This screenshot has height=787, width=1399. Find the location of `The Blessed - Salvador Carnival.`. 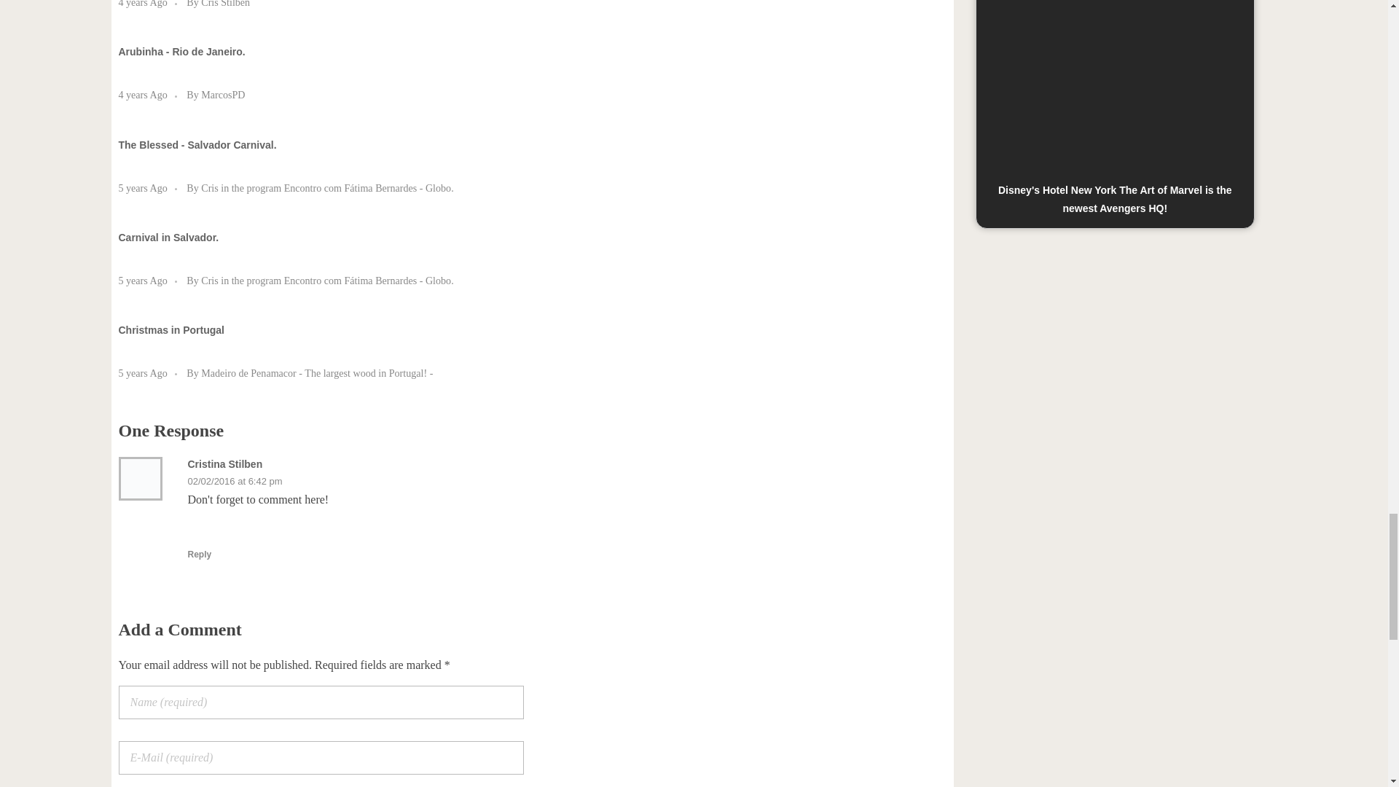

The Blessed - Salvador Carnival. is located at coordinates (197, 145).